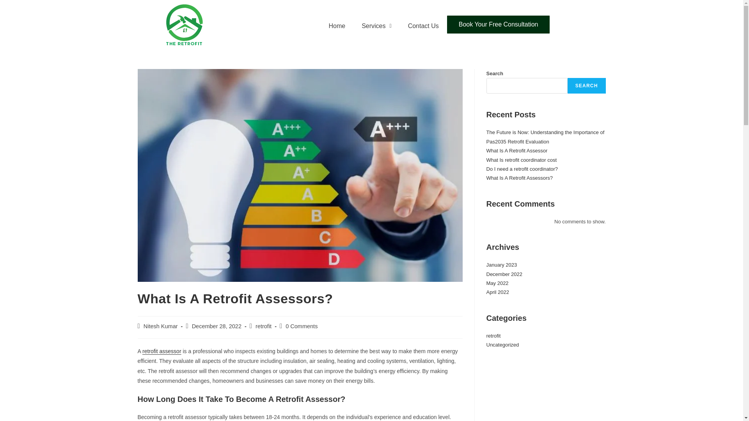 Image resolution: width=749 pixels, height=421 pixels. Describe the element at coordinates (301, 326) in the screenshot. I see `0 Comments` at that location.